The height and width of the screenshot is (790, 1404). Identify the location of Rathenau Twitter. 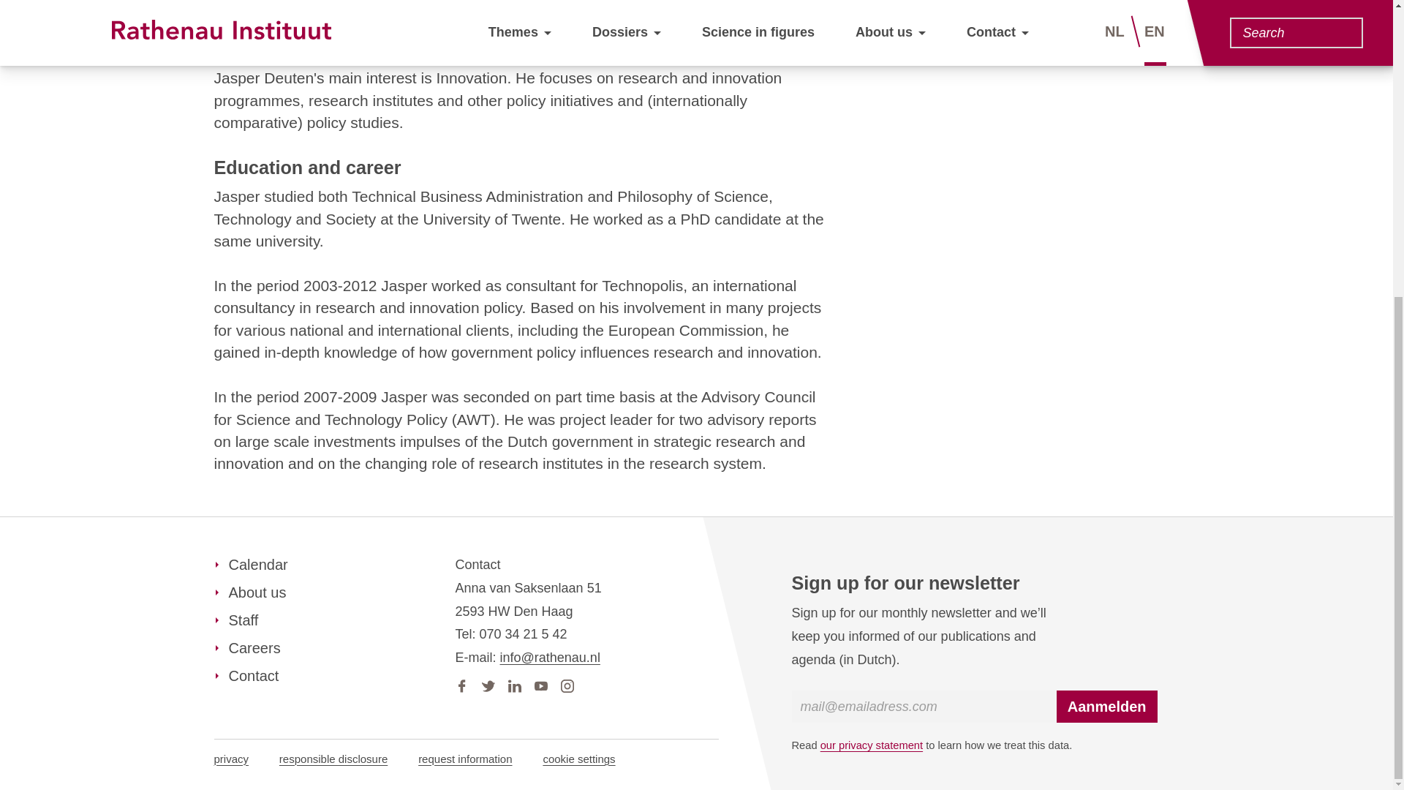
(487, 683).